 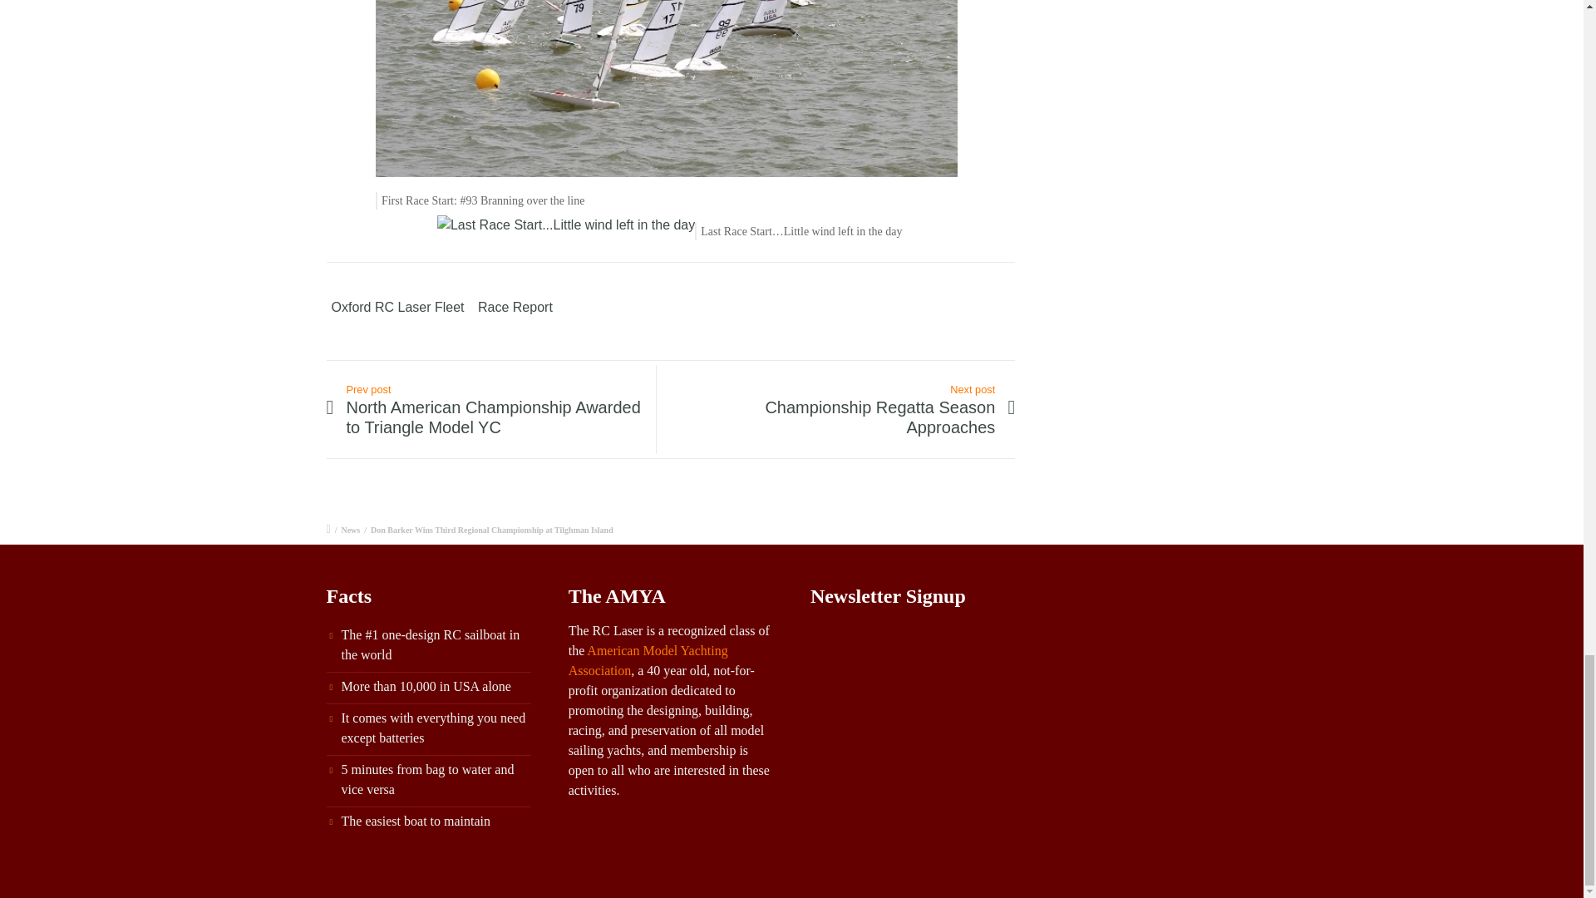 I want to click on American Model Yachting Association, so click(x=648, y=660).